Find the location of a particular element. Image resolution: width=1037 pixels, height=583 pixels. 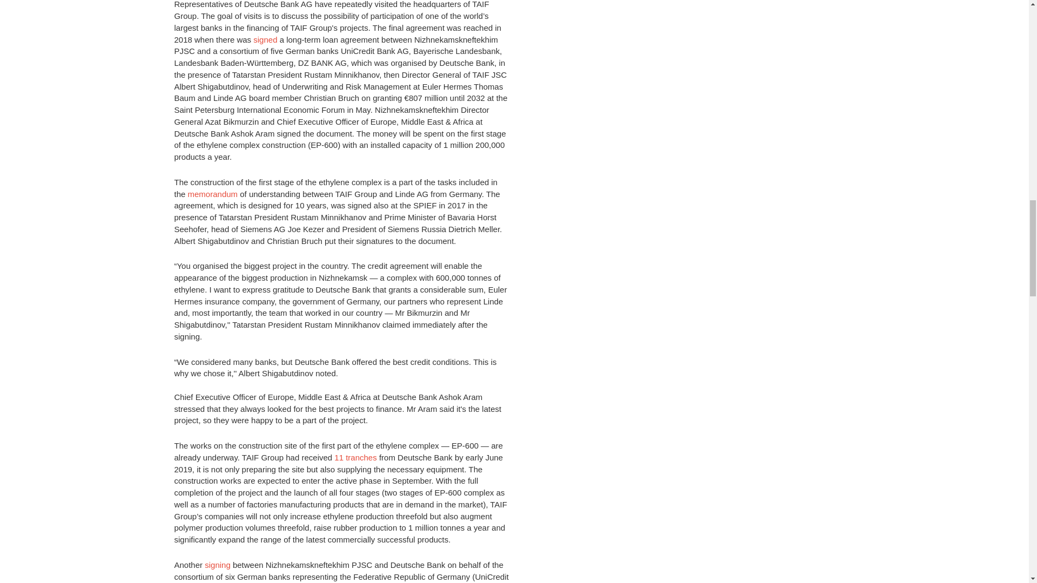

11 tranches is located at coordinates (355, 458).